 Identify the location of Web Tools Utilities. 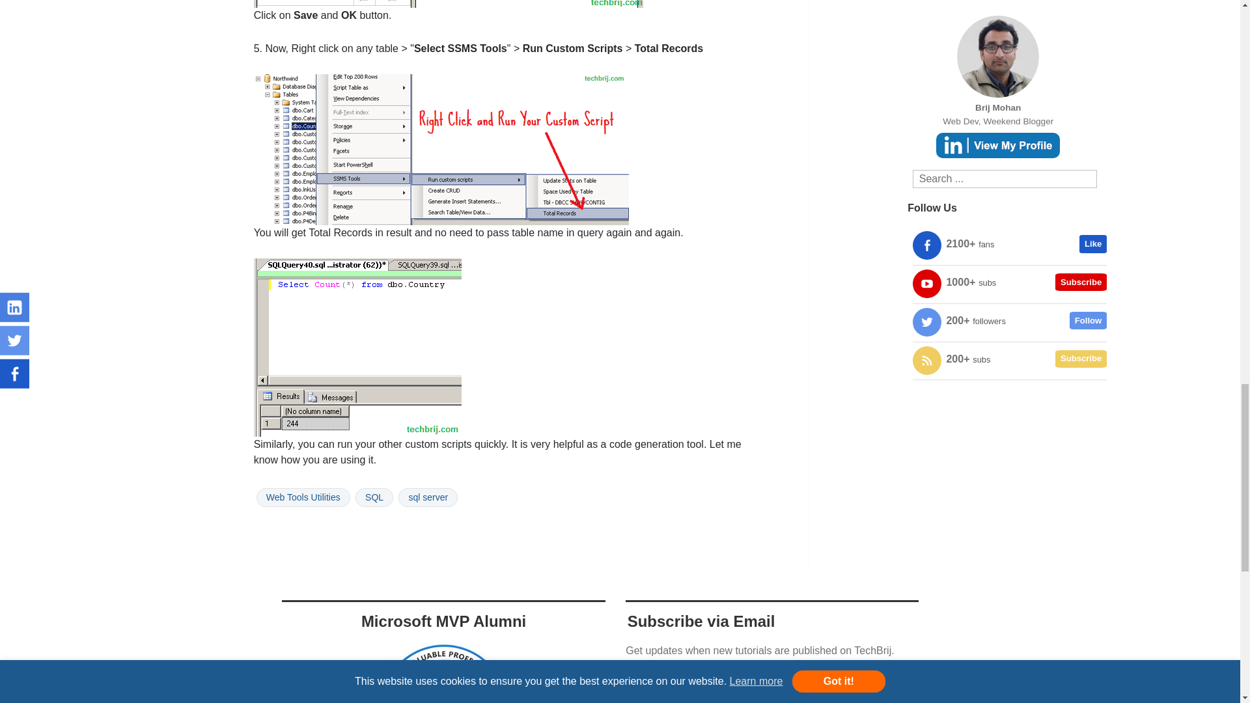
(303, 497).